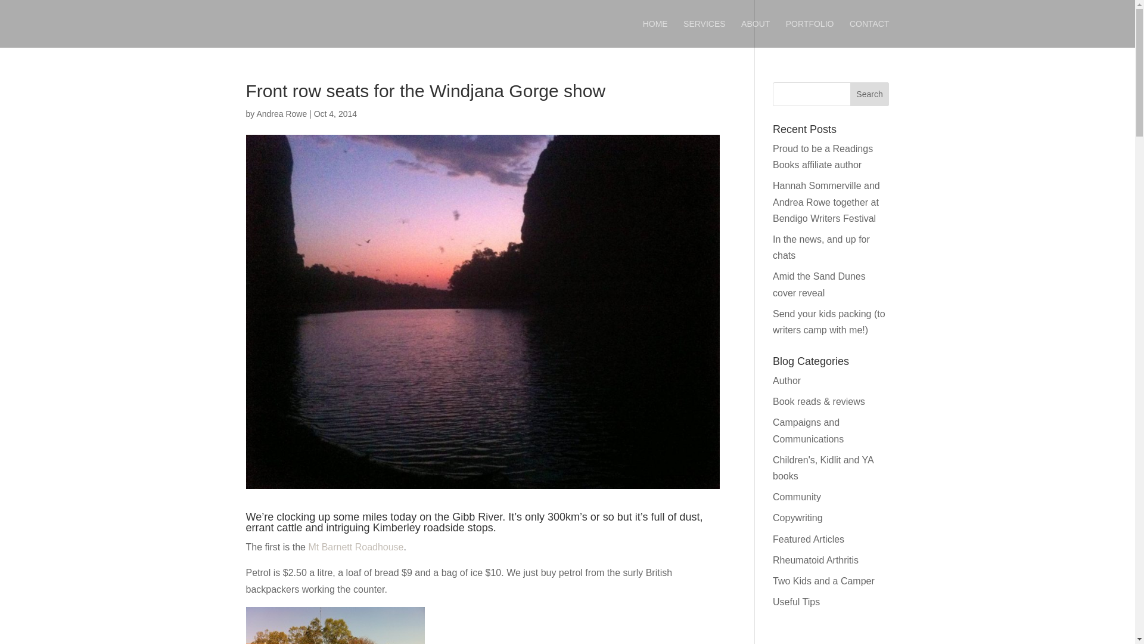 The height and width of the screenshot is (644, 1144). Describe the element at coordinates (810, 33) in the screenshot. I see `PORTFOLIO` at that location.